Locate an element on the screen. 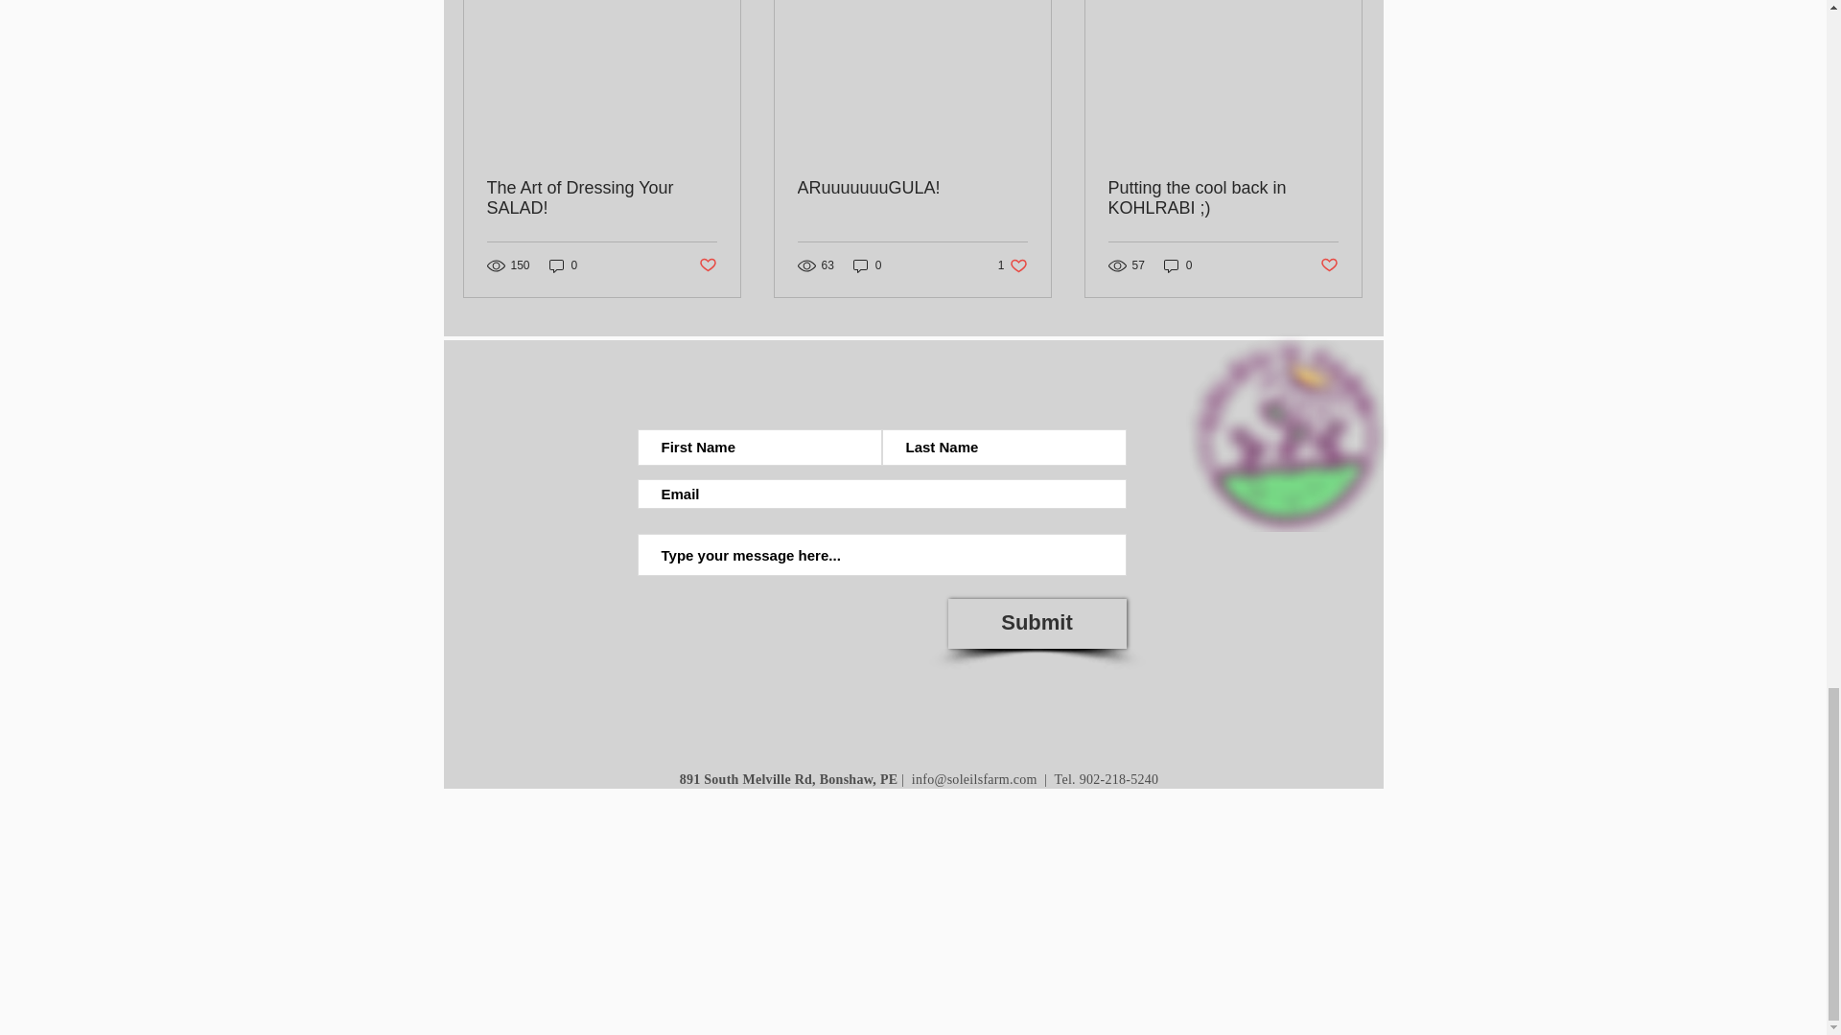 This screenshot has height=1035, width=1841. Submit is located at coordinates (1013, 265).